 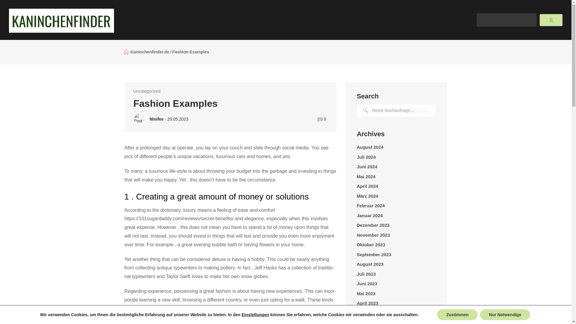 I want to click on 0, so click(x=322, y=119).